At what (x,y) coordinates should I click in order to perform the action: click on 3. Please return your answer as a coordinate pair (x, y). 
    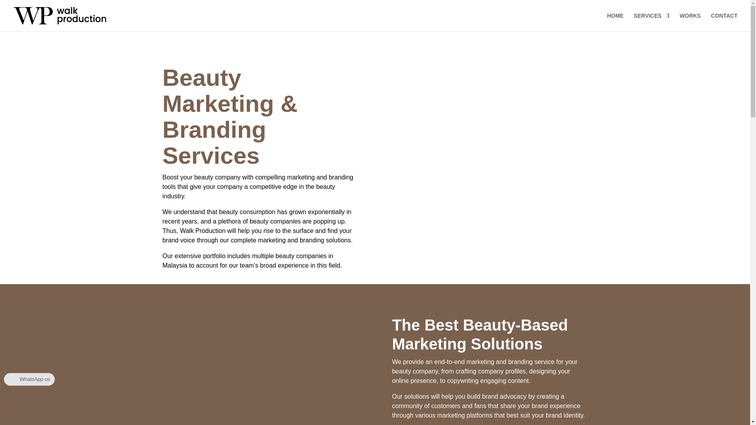
    Looking at the image, I should click on (260, 370).